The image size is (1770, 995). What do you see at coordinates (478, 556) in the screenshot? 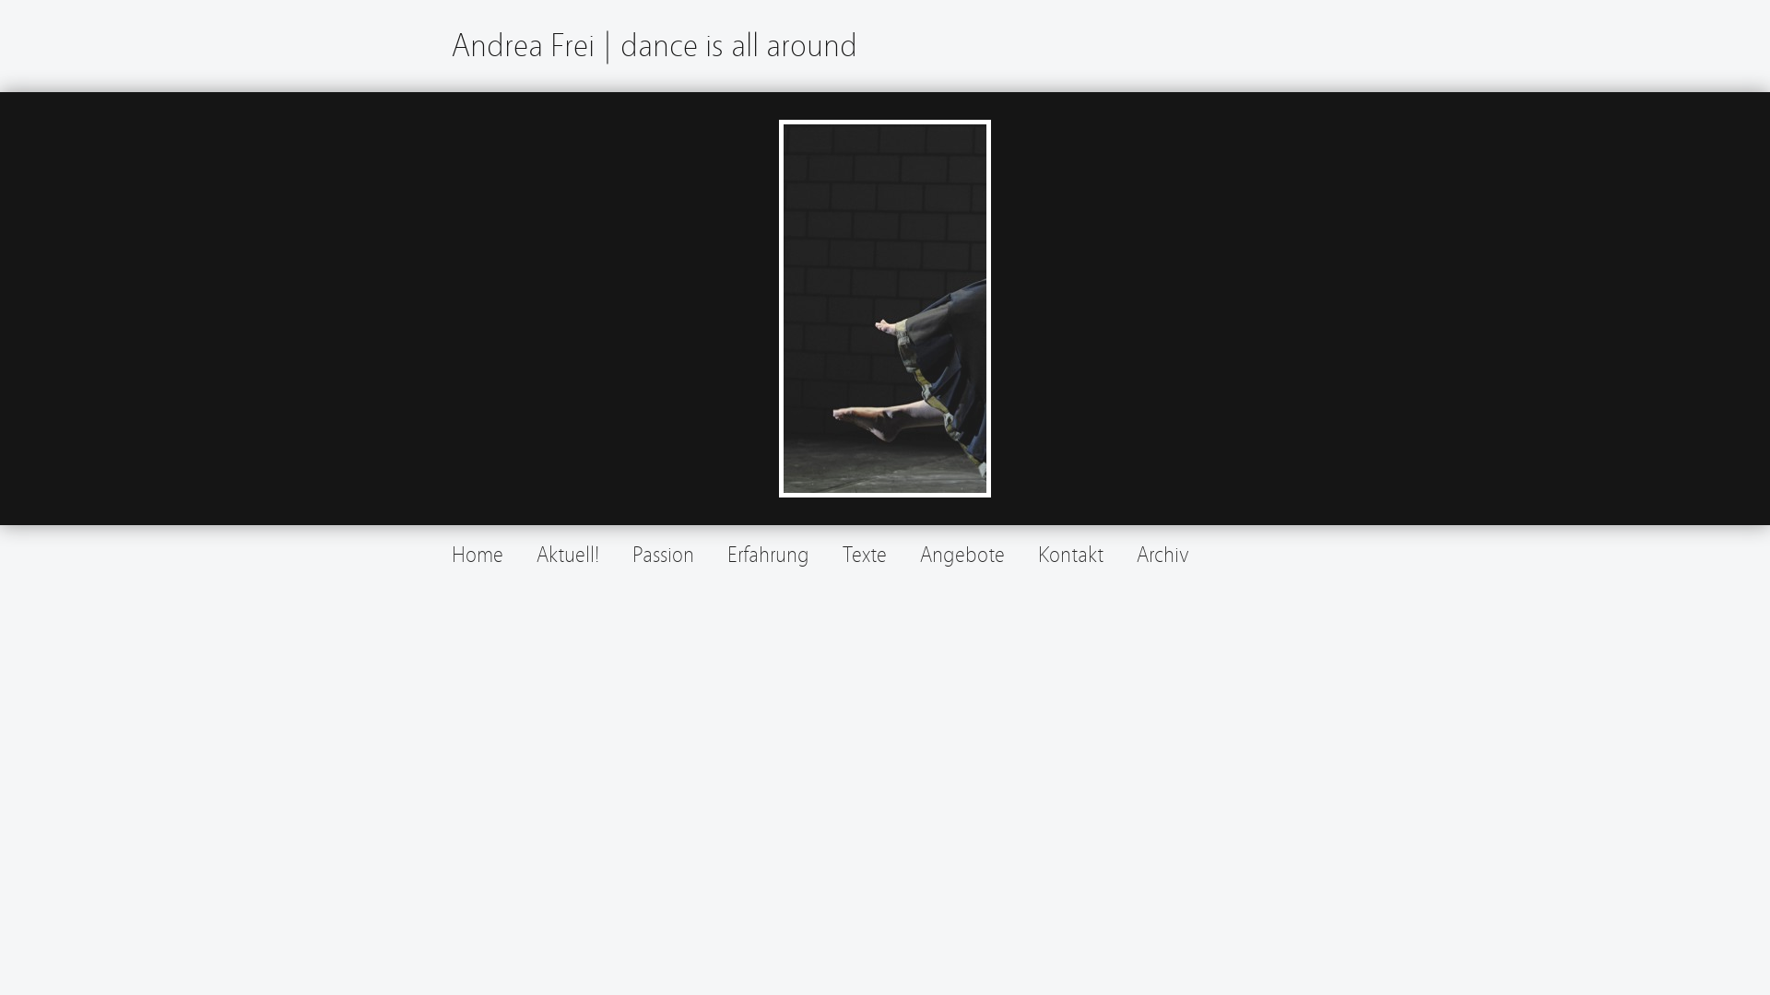
I see `Home` at bounding box center [478, 556].